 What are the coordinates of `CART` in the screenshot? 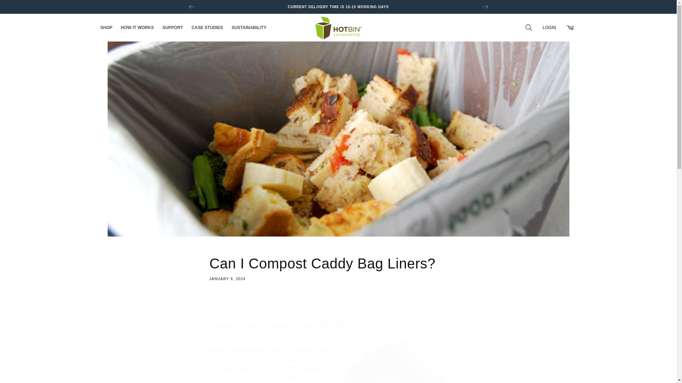 It's located at (137, 28).